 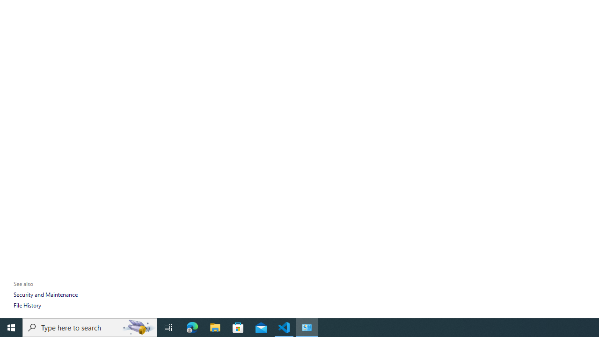 I want to click on Task View, so click(x=168, y=328).